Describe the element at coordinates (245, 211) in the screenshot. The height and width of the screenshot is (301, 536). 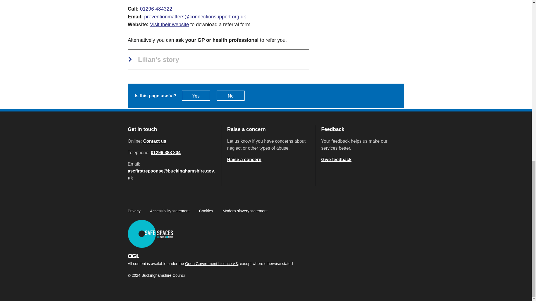
I see `Modern slavery statement` at that location.